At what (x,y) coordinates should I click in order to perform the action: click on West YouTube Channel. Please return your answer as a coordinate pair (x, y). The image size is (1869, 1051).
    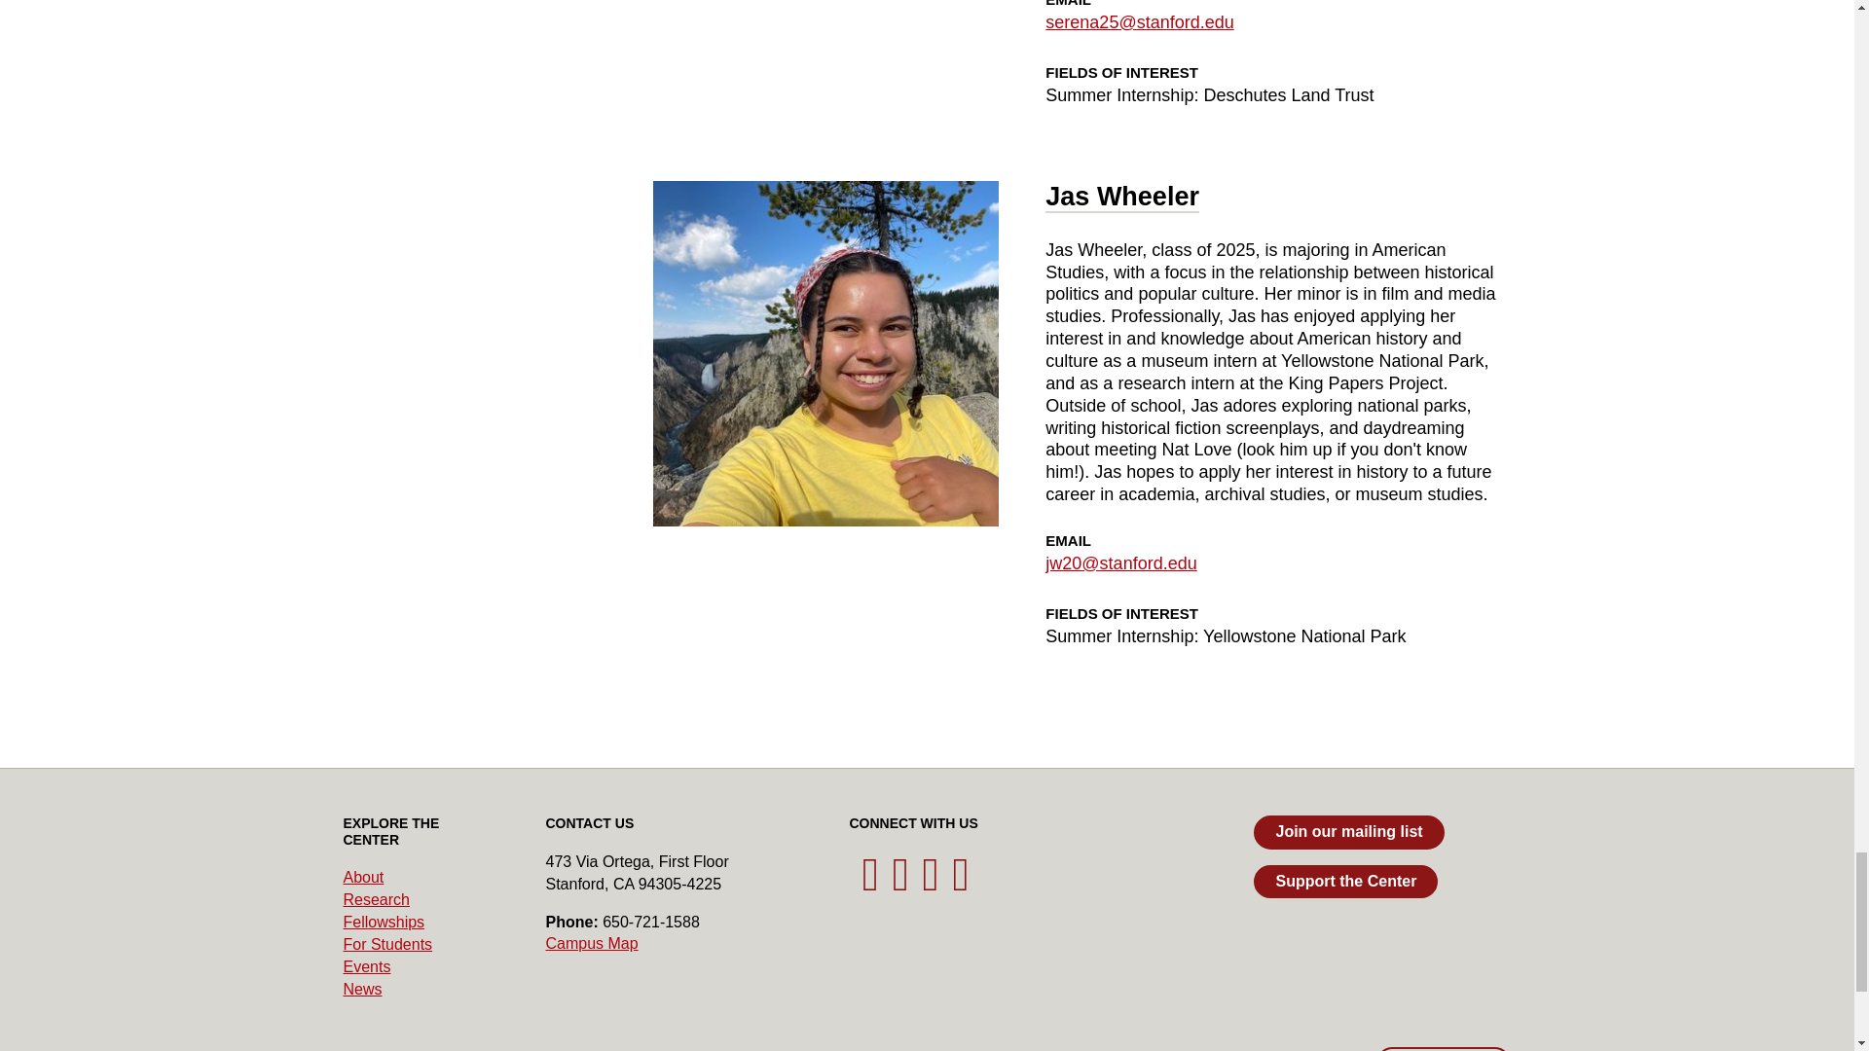
    Looking at the image, I should click on (931, 885).